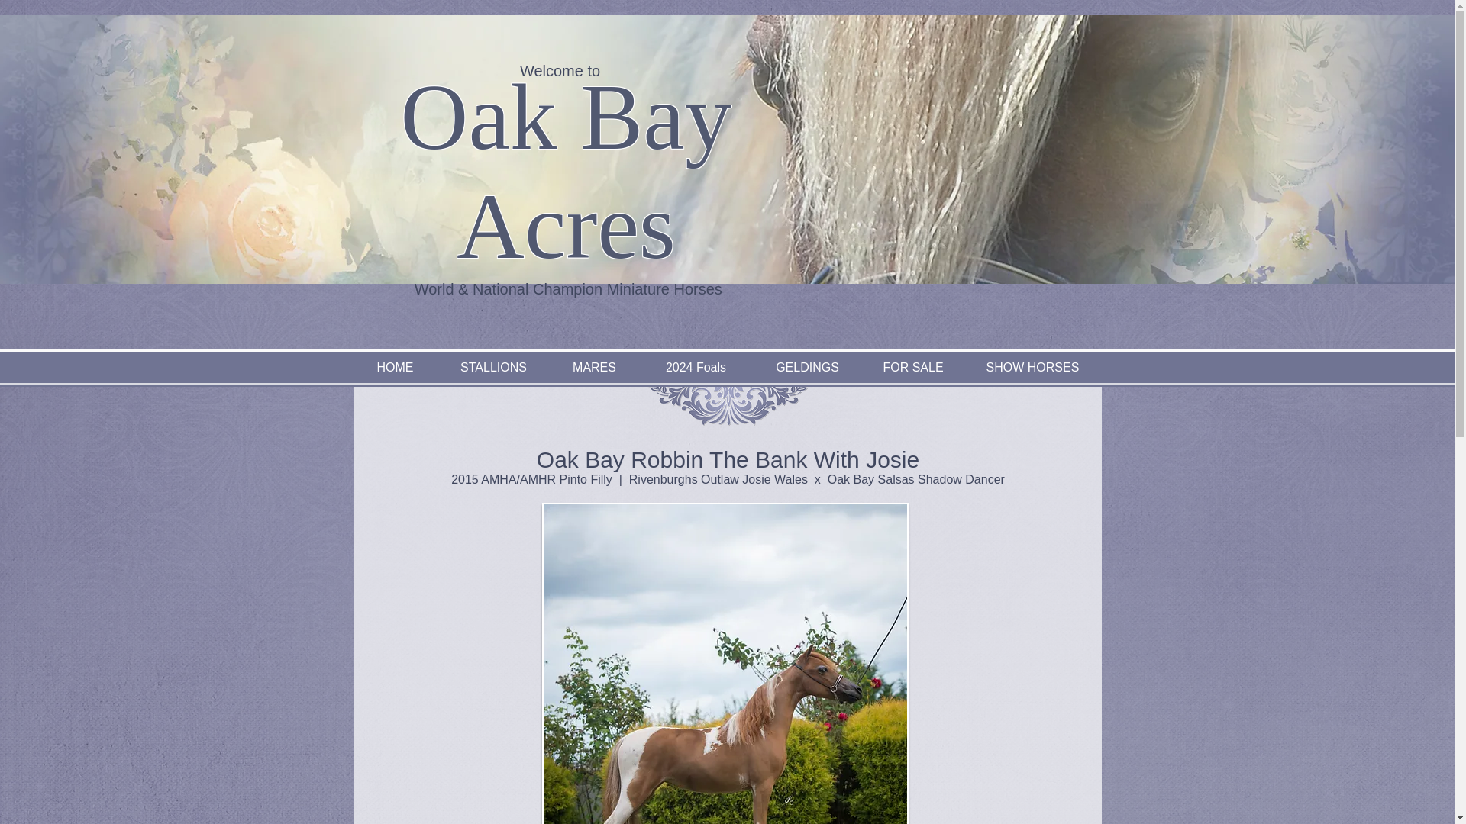 The height and width of the screenshot is (824, 1466). I want to click on GELDINGS, so click(807, 367).